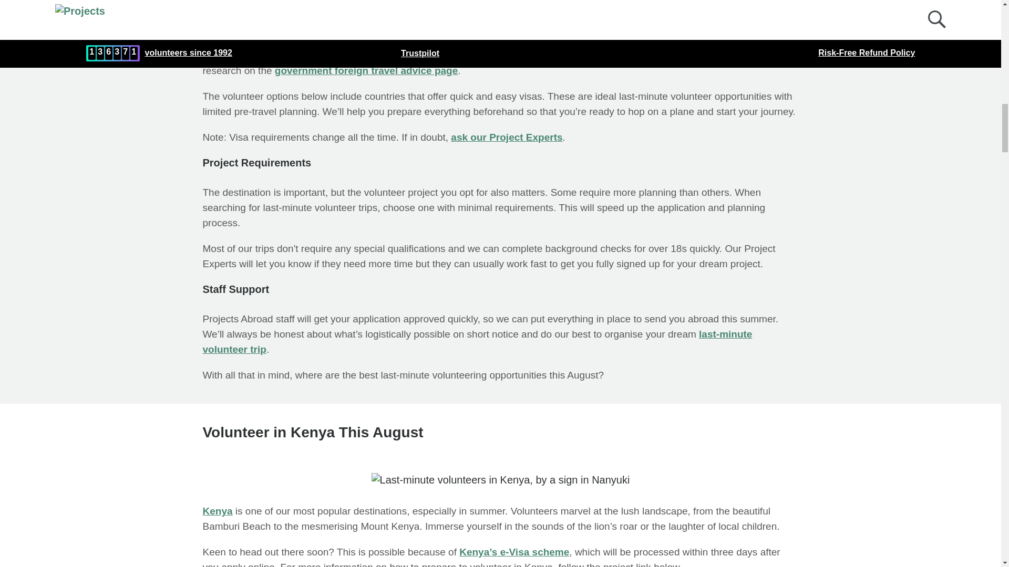  Describe the element at coordinates (218, 511) in the screenshot. I see `Kenya` at that location.